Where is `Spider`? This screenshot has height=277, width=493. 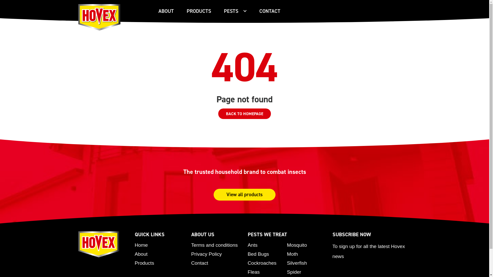
Spider is located at coordinates (294, 272).